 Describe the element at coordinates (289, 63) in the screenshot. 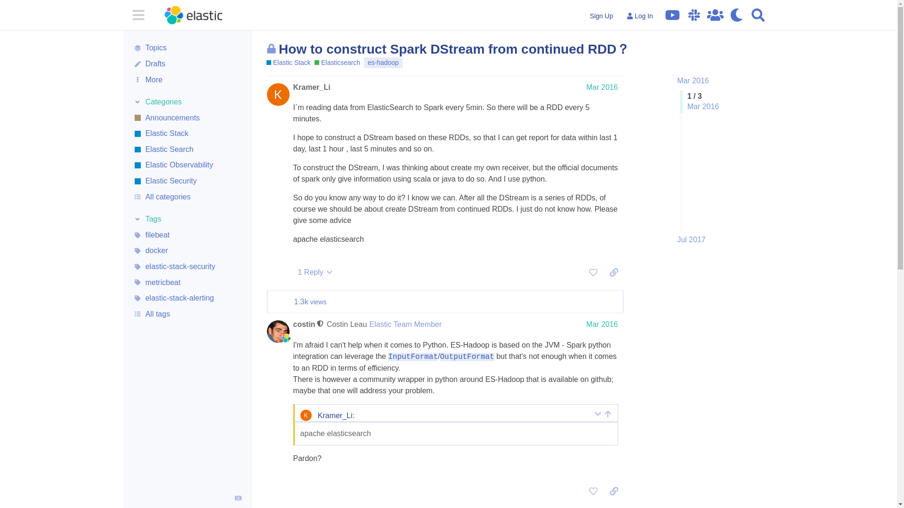

I see `Elastic Stack` at that location.